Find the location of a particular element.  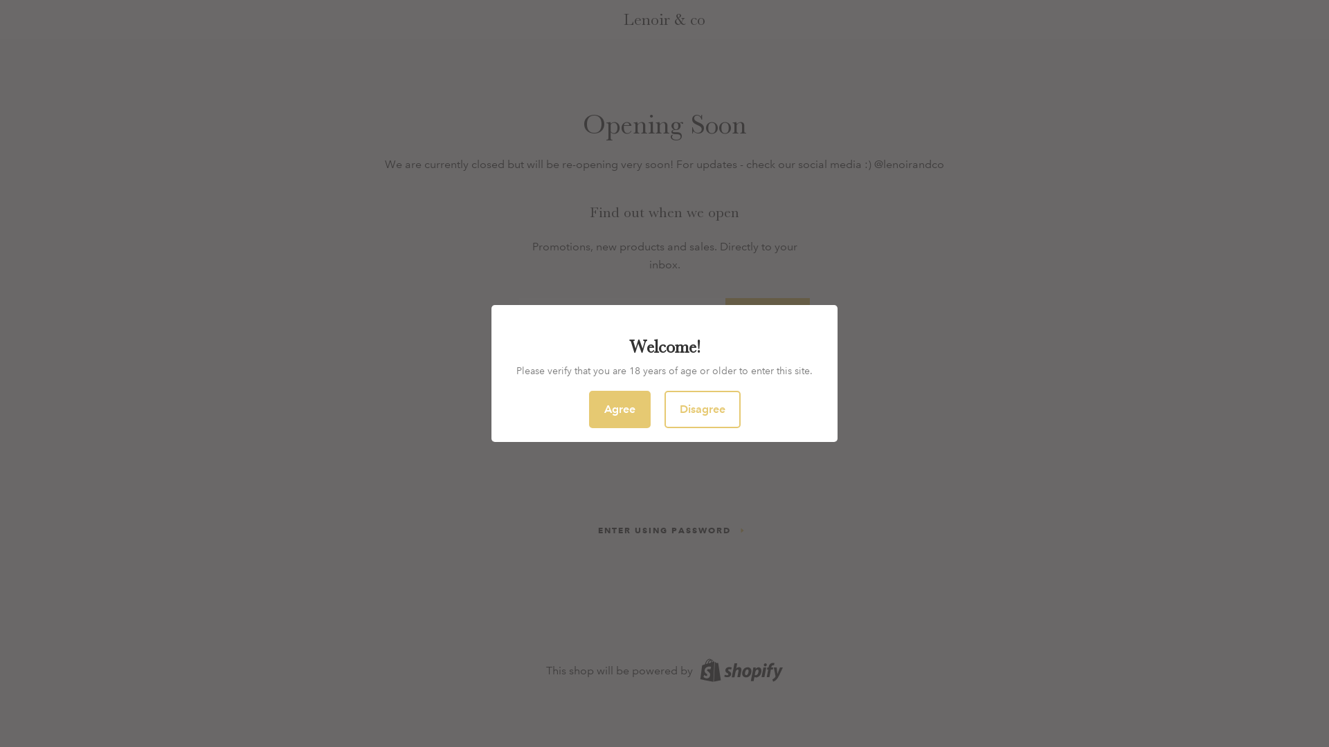

Agree is located at coordinates (619, 409).